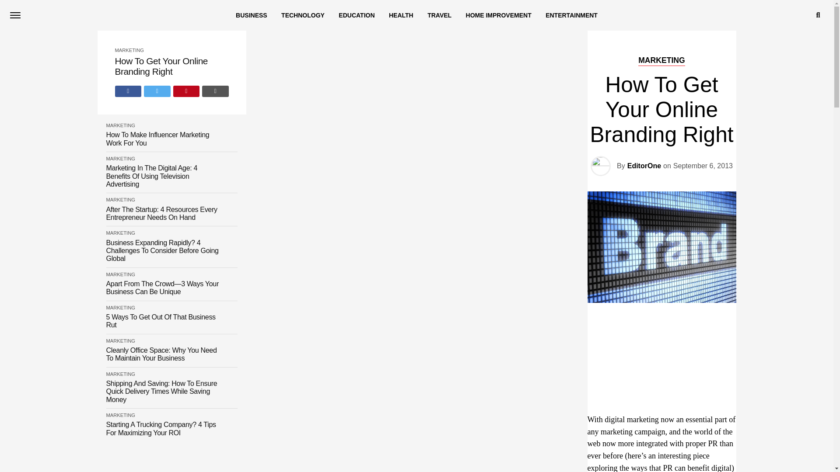 This screenshot has height=472, width=840. Describe the element at coordinates (128, 91) in the screenshot. I see `Share on Facebook` at that location.